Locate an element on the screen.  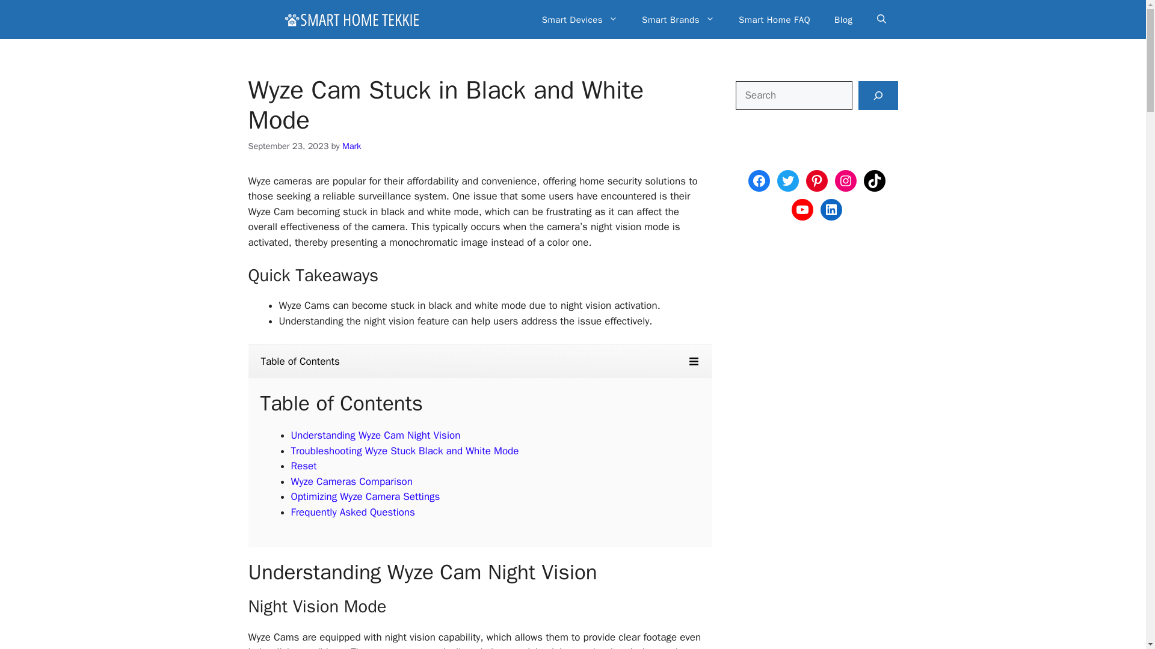
View all posts by Mark is located at coordinates (351, 145).